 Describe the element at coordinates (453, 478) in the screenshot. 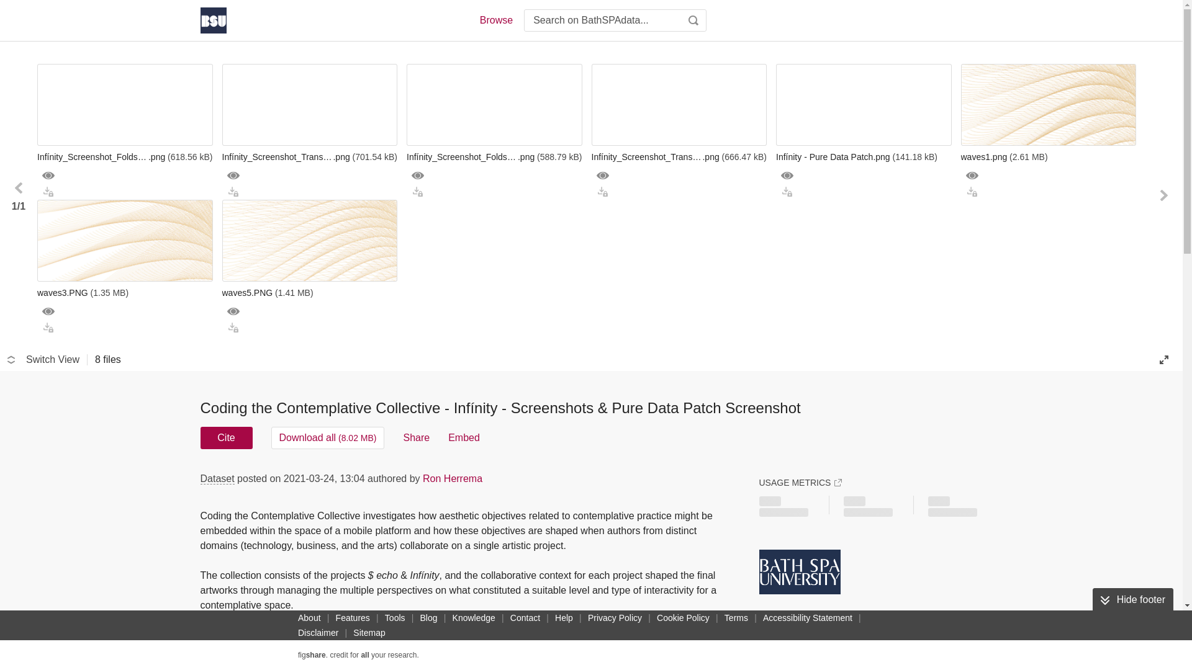

I see `Ron Herrema` at that location.